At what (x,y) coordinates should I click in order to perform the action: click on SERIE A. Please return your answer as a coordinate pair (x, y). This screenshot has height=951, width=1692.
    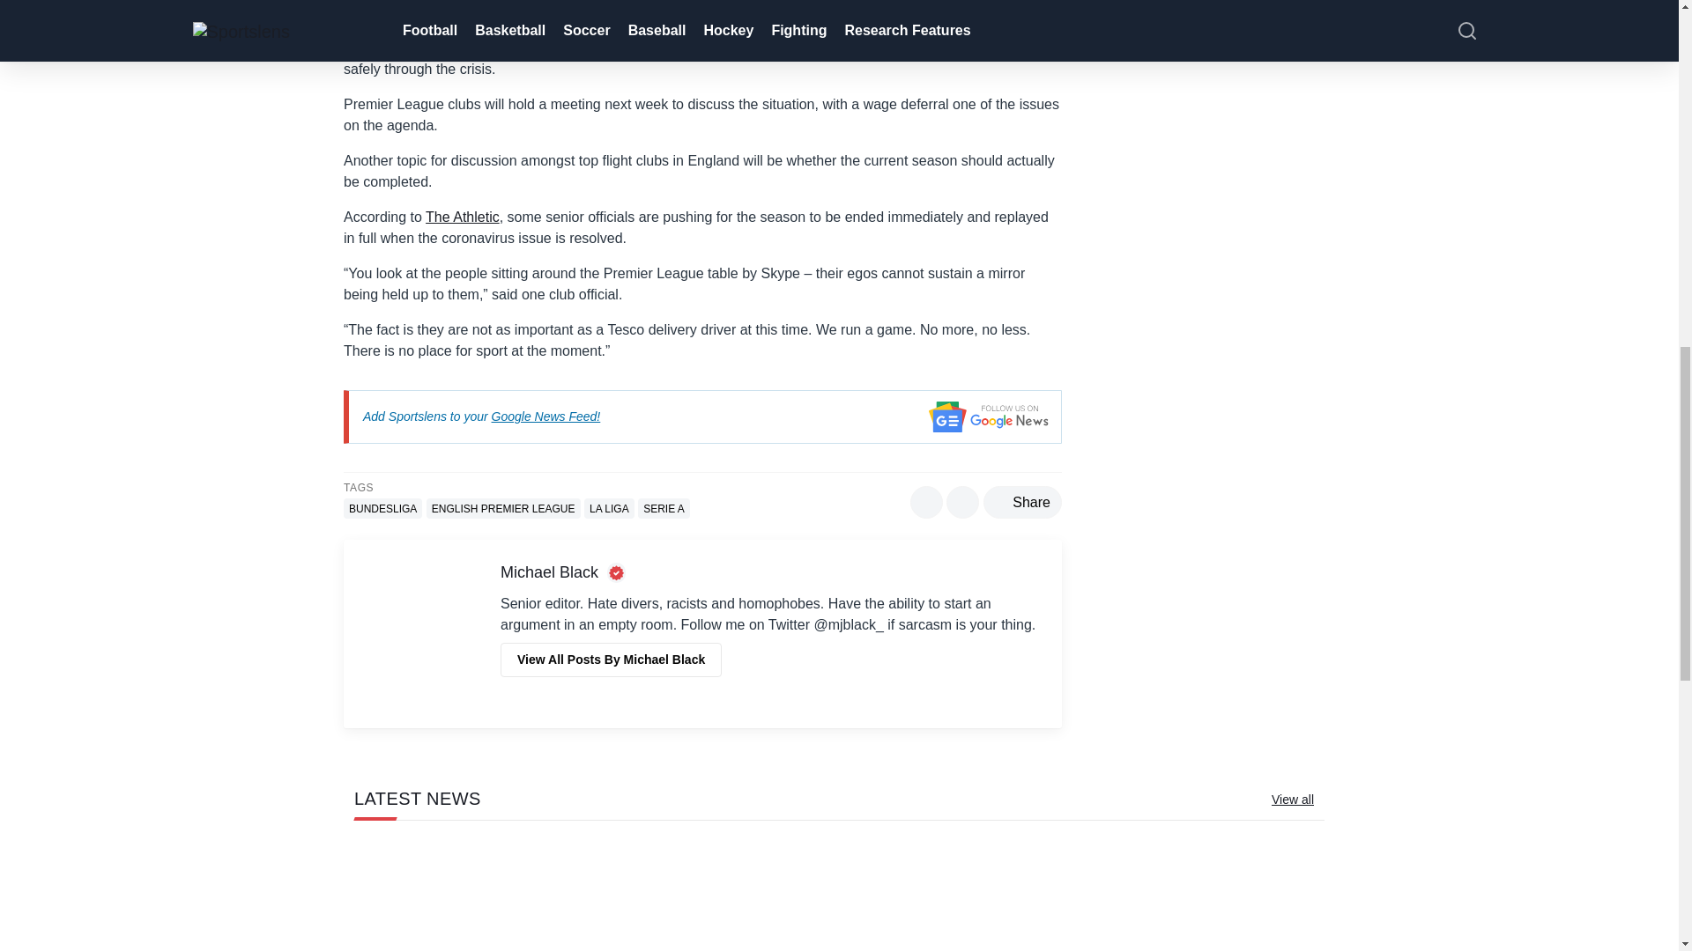
    Looking at the image, I should click on (664, 507).